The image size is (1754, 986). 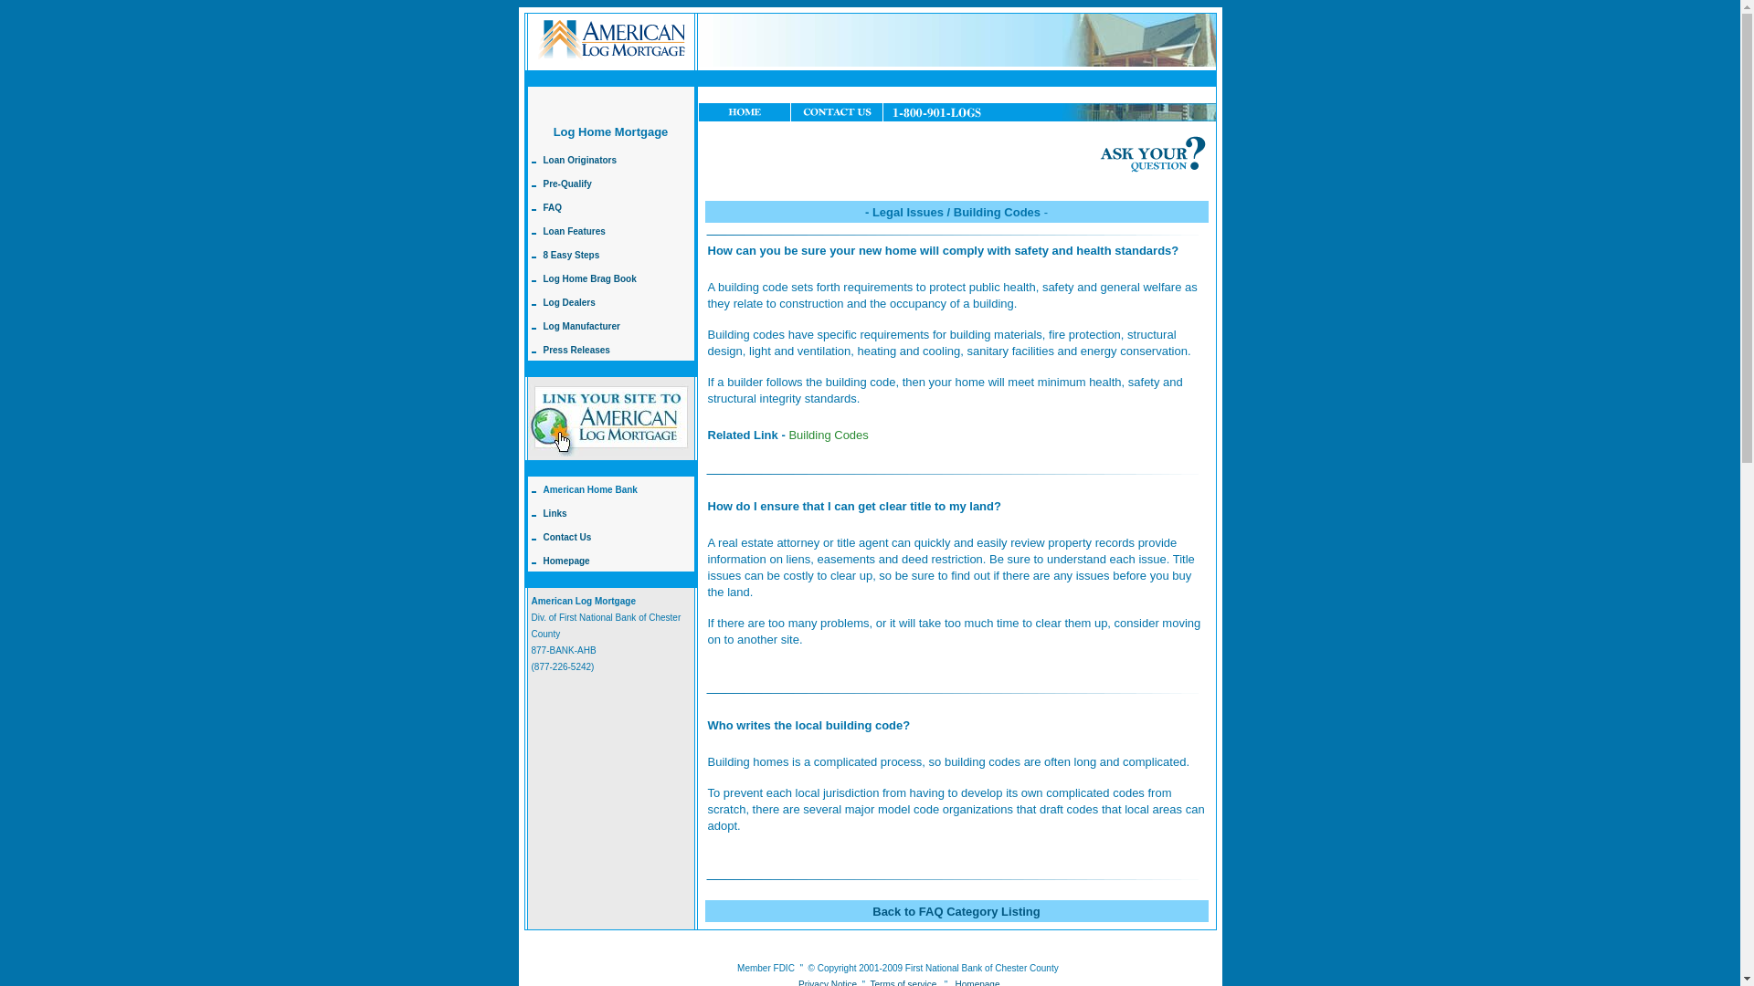 I want to click on FAQ, so click(x=552, y=206).